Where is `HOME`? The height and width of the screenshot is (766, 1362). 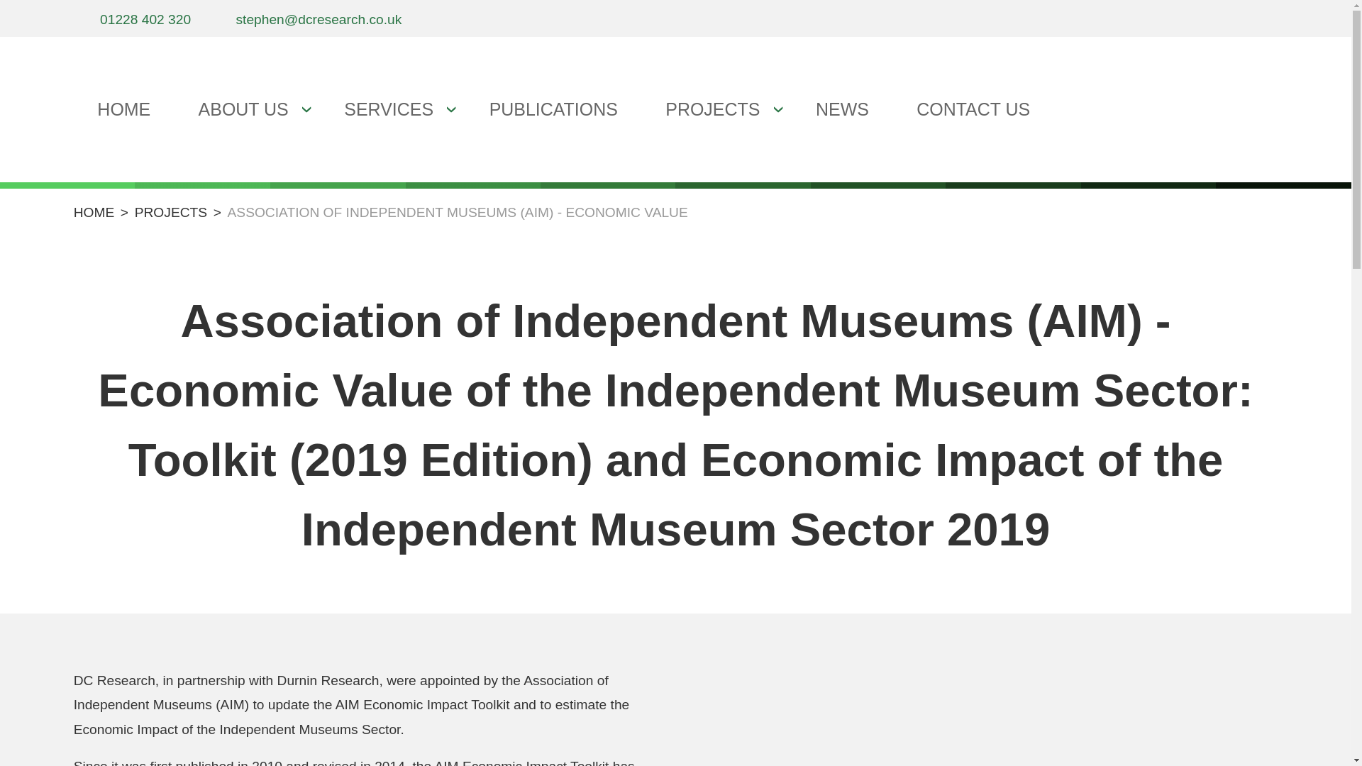 HOME is located at coordinates (123, 109).